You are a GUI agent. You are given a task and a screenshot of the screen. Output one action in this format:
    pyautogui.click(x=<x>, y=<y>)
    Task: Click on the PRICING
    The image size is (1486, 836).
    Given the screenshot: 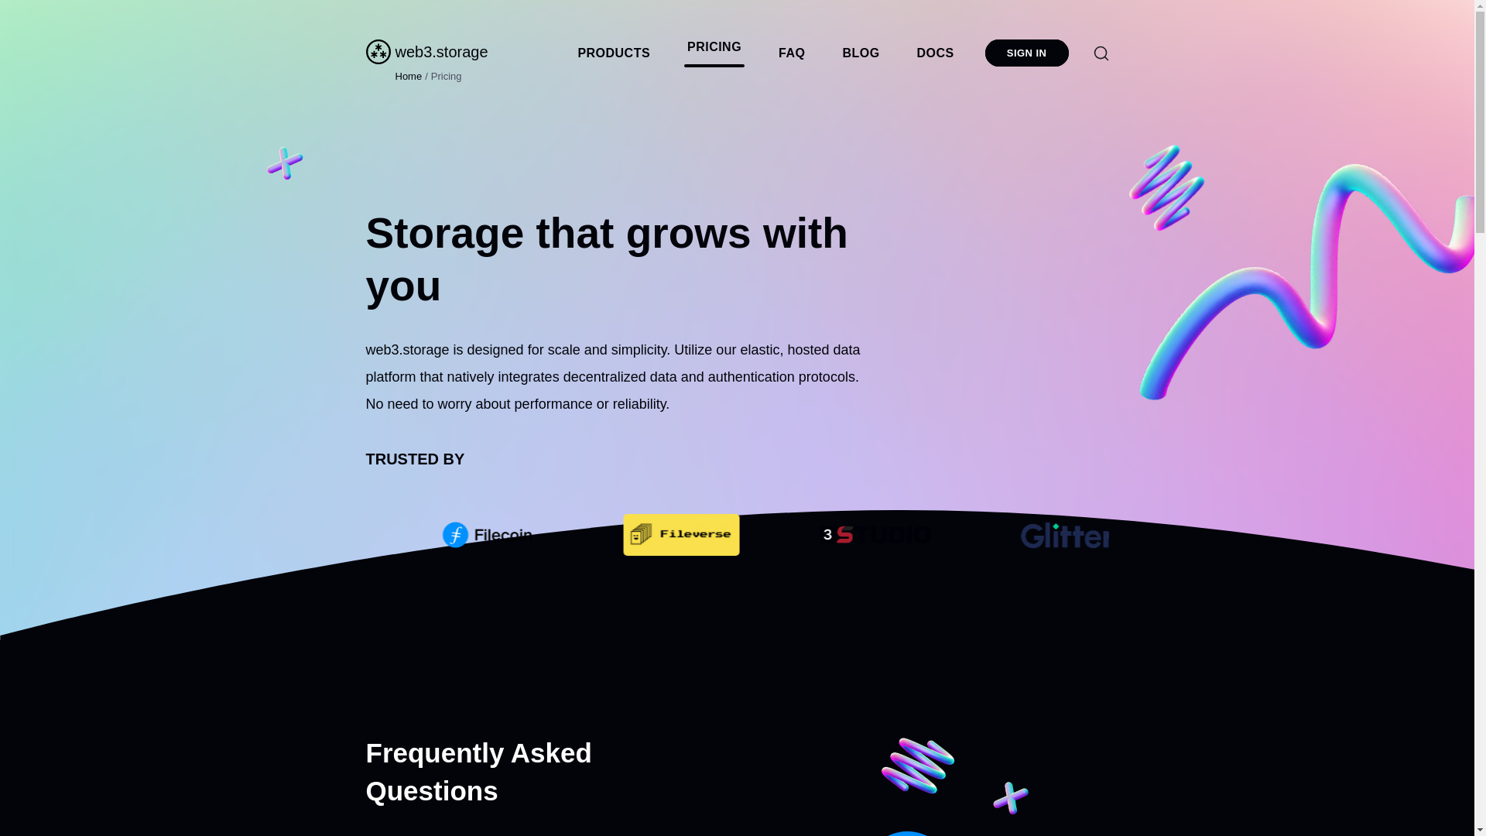 What is the action you would take?
    pyautogui.click(x=714, y=50)
    